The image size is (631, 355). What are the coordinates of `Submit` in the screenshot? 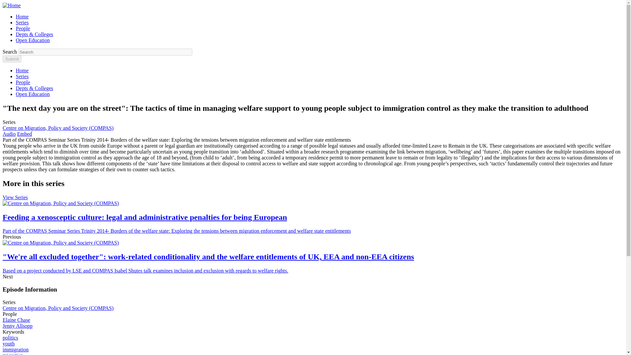 It's located at (12, 59).